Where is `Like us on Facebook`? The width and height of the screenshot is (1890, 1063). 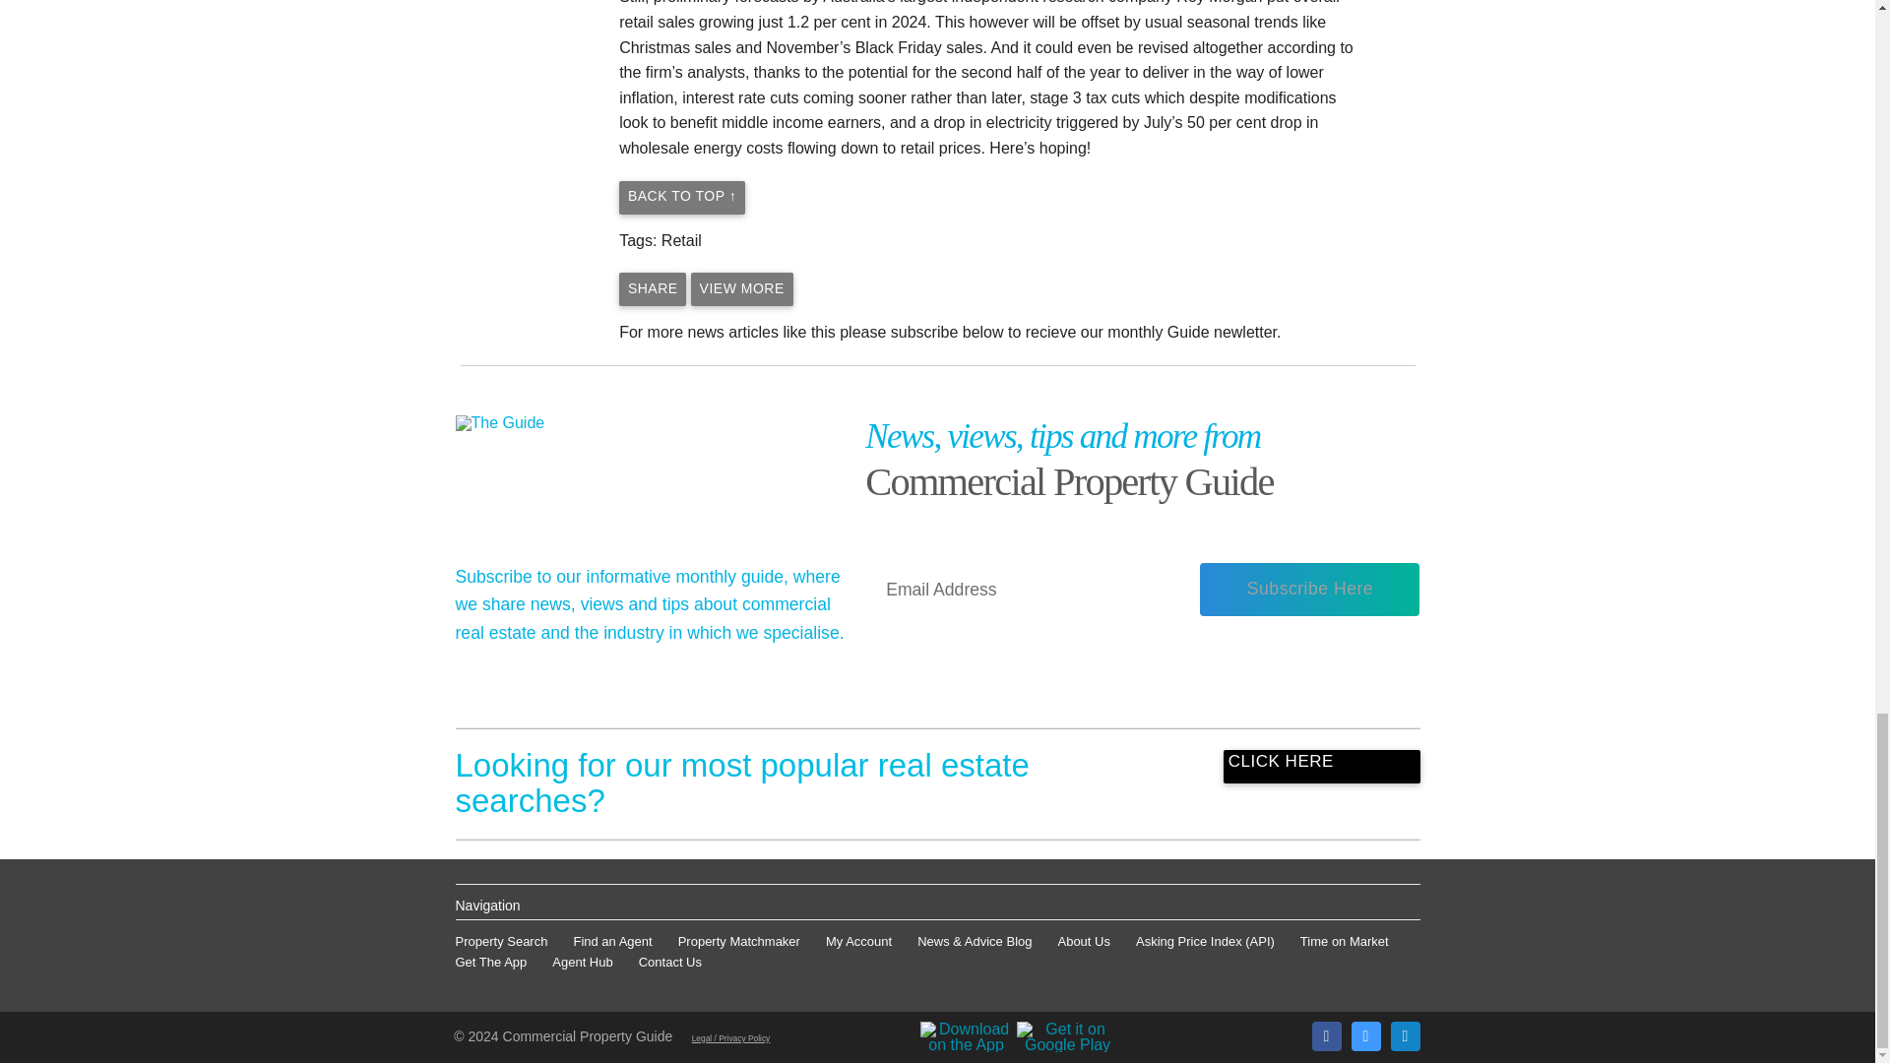
Like us on Facebook is located at coordinates (1325, 1035).